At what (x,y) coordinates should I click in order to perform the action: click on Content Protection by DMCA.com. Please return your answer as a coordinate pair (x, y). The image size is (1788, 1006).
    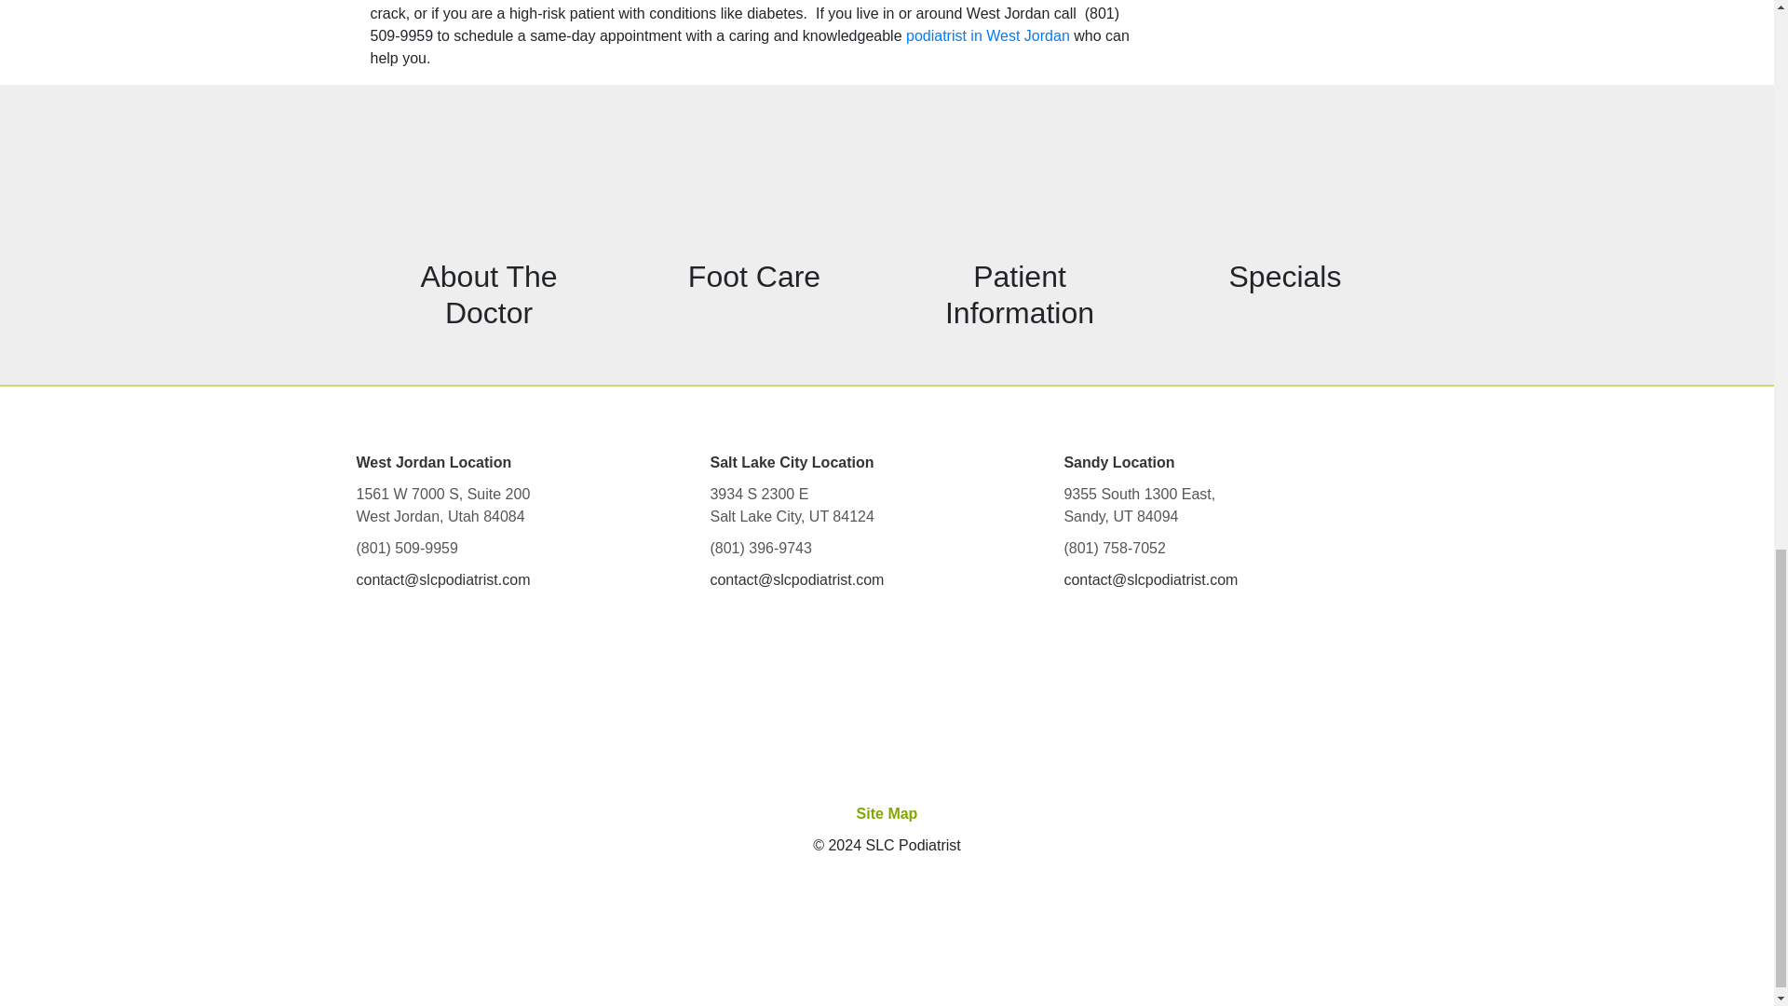
    Looking at the image, I should click on (887, 933).